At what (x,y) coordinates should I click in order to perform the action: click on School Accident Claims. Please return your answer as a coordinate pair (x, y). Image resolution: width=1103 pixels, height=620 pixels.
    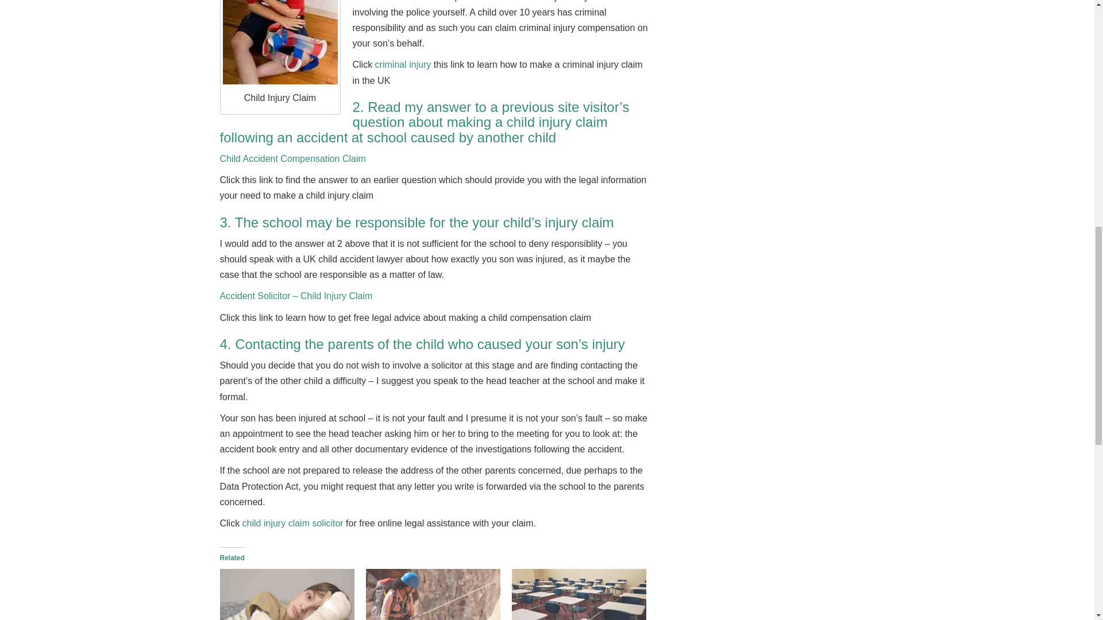
    Looking at the image, I should click on (579, 595).